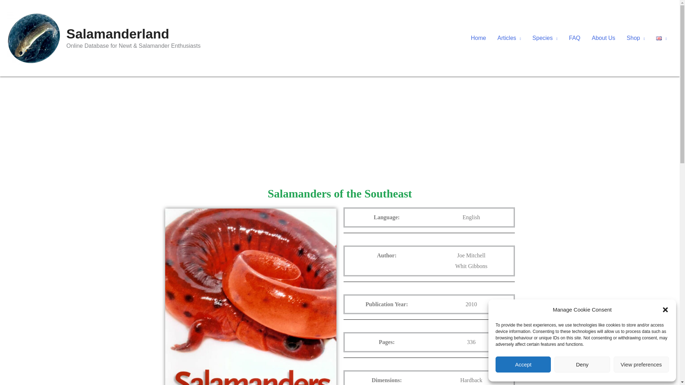  What do you see at coordinates (574, 38) in the screenshot?
I see `FAQ` at bounding box center [574, 38].